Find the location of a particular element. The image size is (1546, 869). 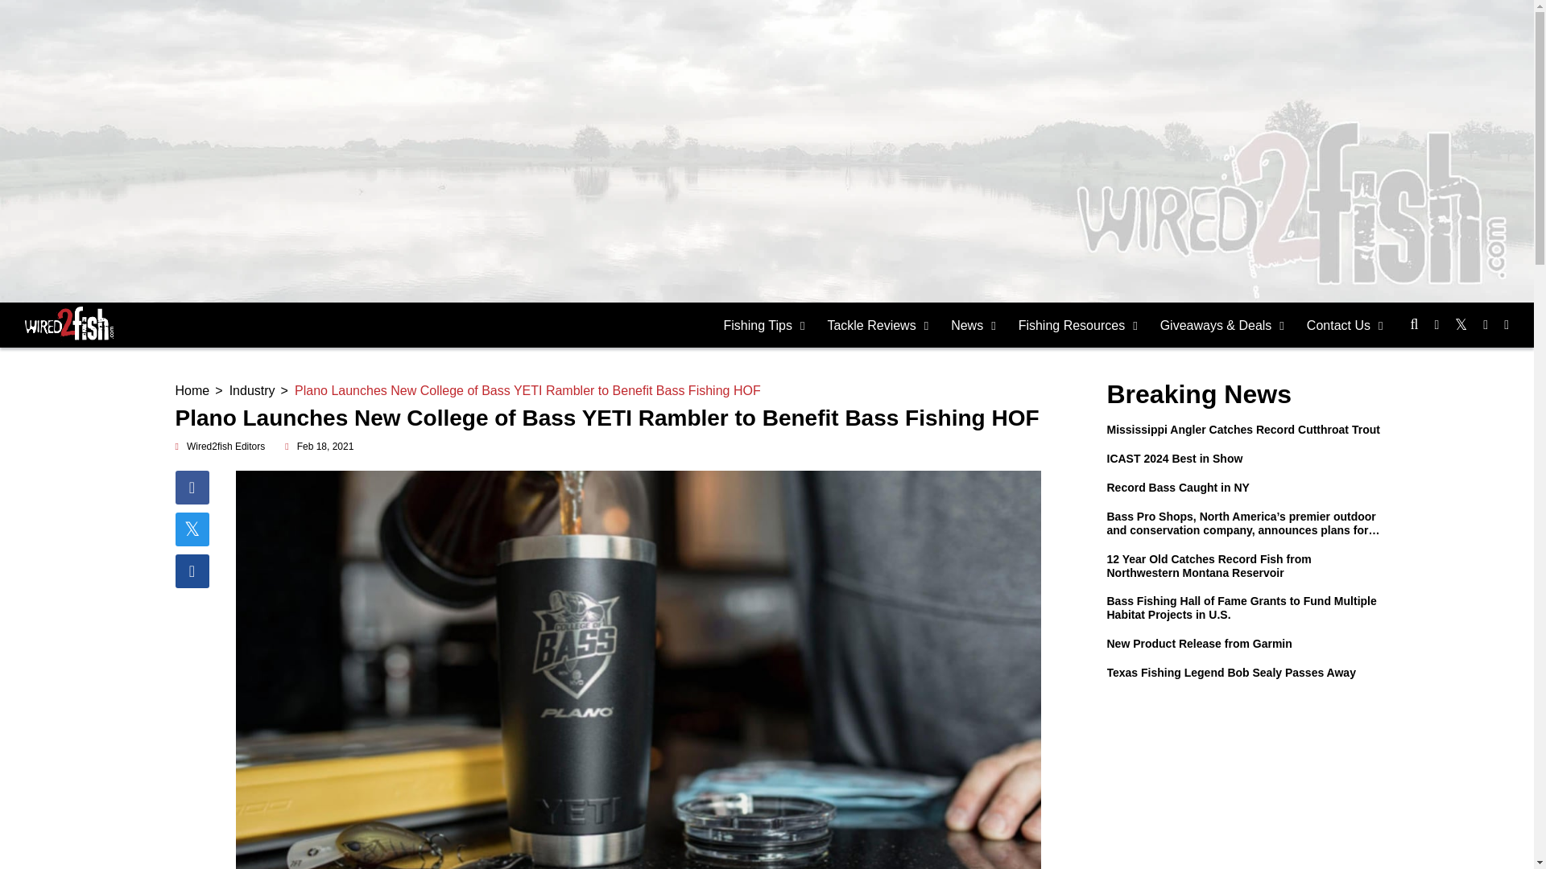

Fishing Tips is located at coordinates (764, 325).